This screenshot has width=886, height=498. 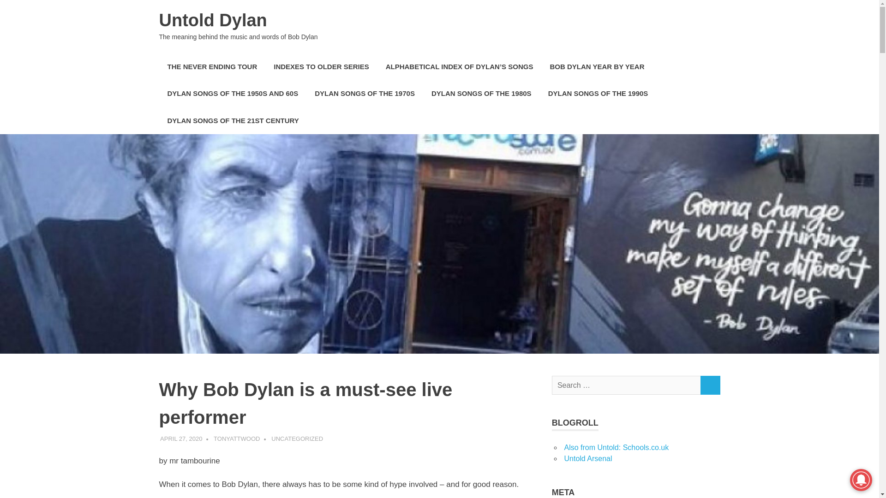 I want to click on BOB DYLAN YEAR BY YEAR, so click(x=597, y=66).